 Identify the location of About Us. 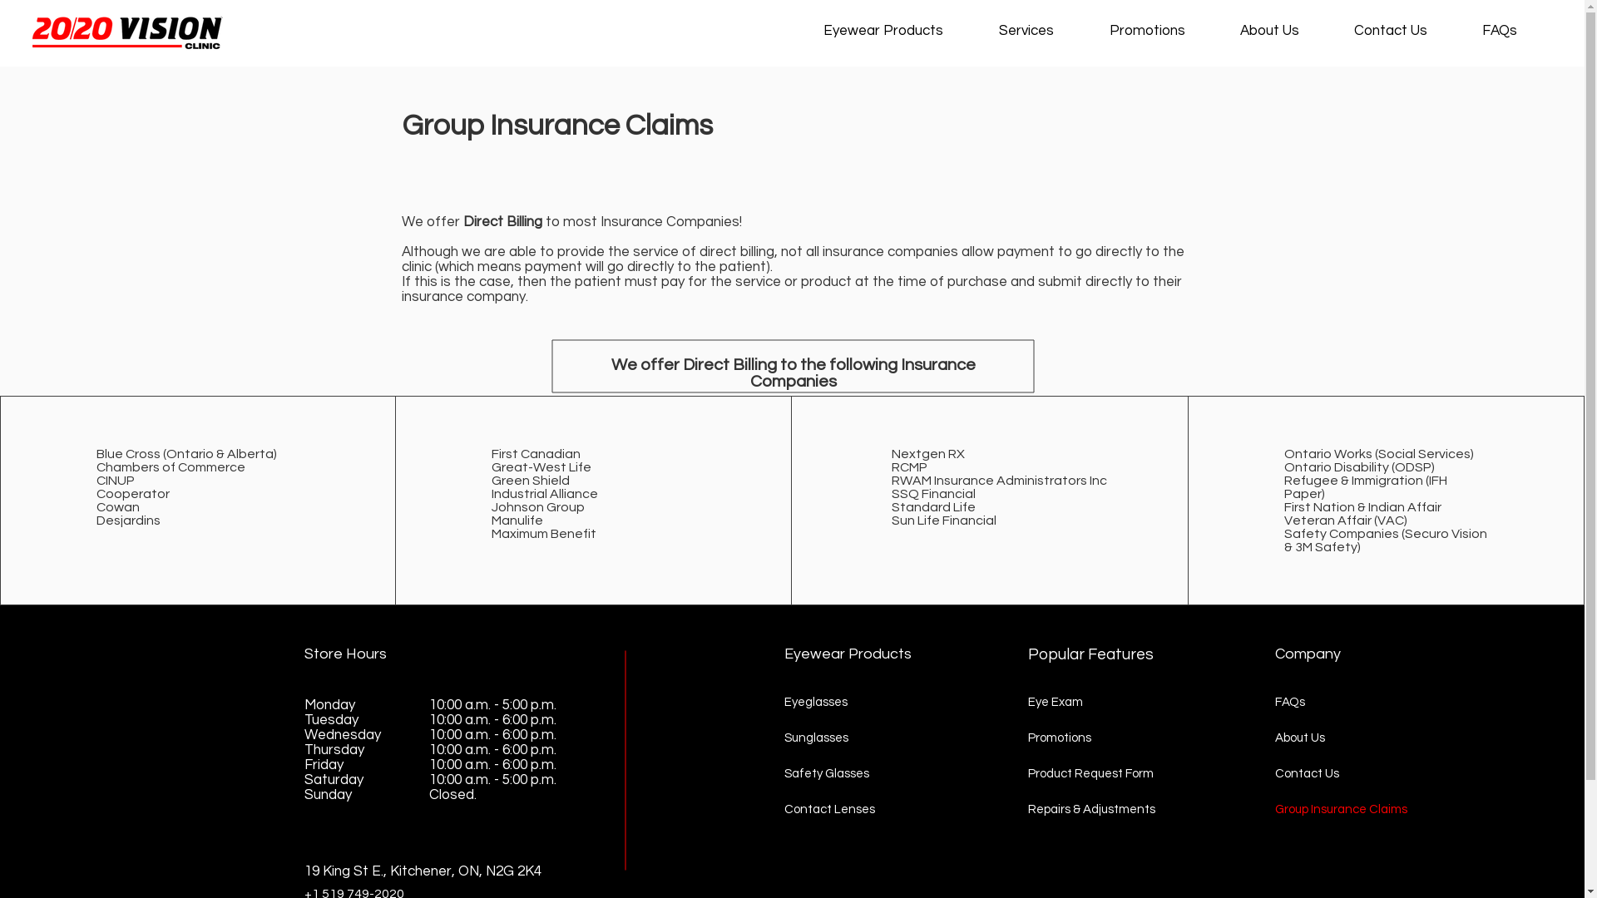
(1284, 31).